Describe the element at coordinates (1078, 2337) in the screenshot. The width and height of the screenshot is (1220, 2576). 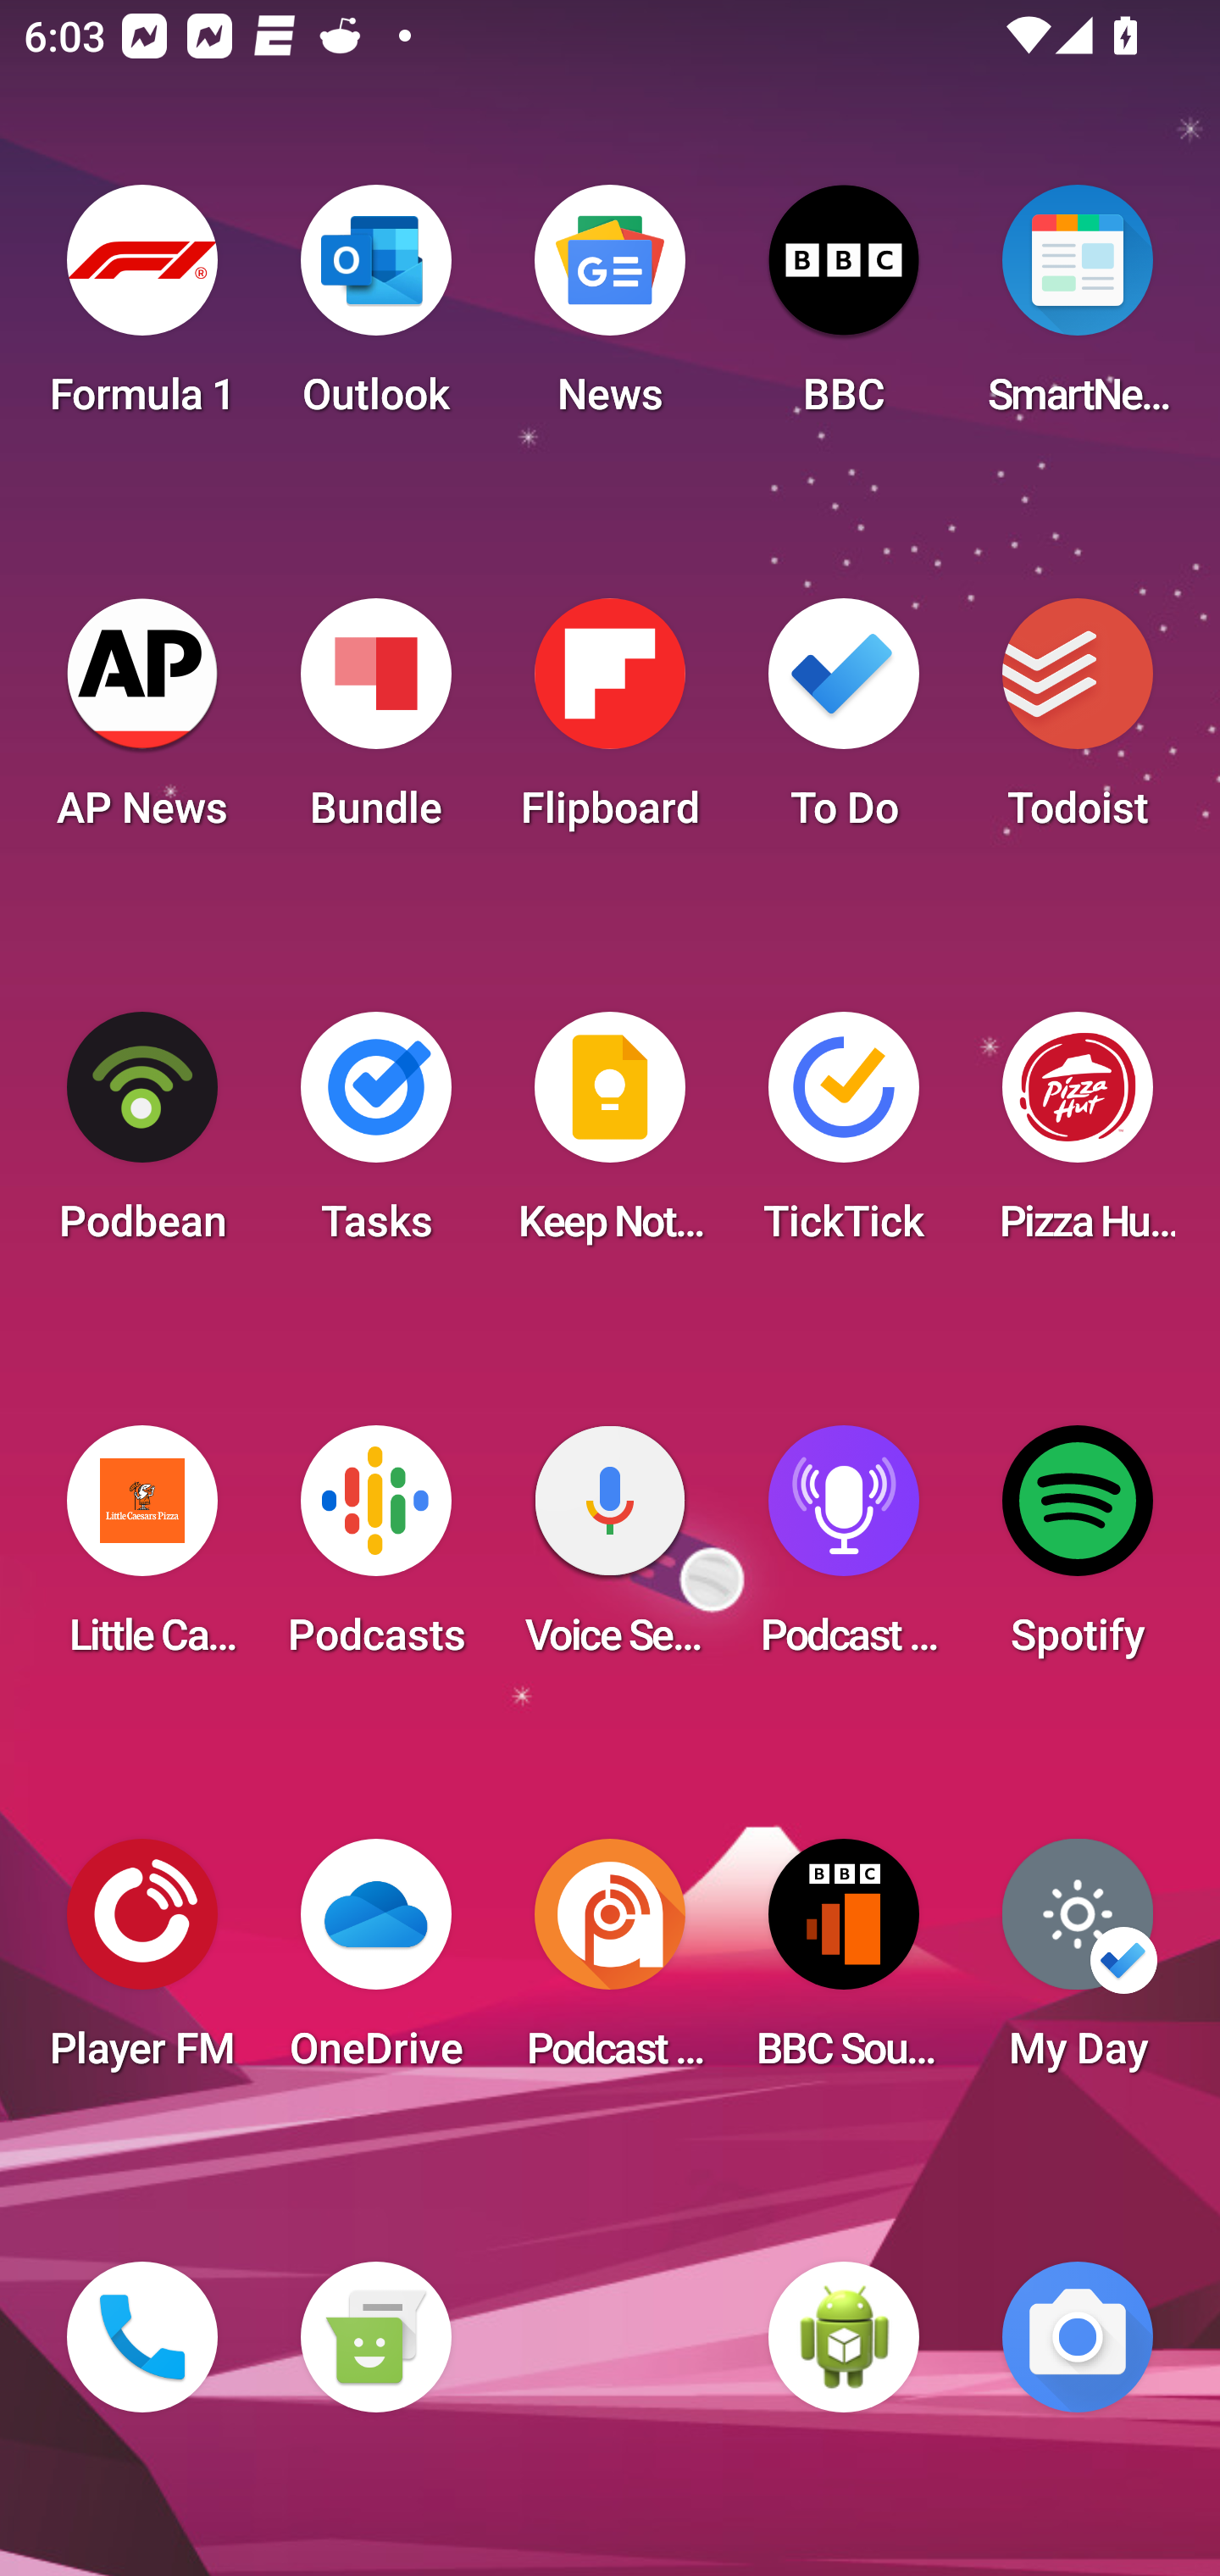
I see `Camera` at that location.